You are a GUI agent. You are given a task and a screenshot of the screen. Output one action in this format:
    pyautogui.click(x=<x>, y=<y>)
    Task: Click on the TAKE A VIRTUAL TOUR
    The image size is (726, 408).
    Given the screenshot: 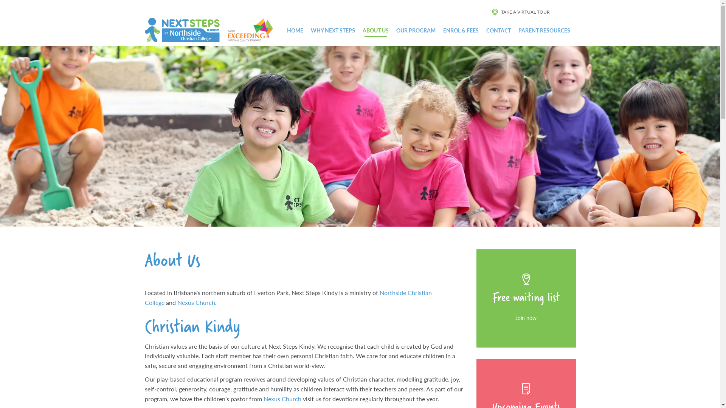 What is the action you would take?
    pyautogui.click(x=521, y=11)
    